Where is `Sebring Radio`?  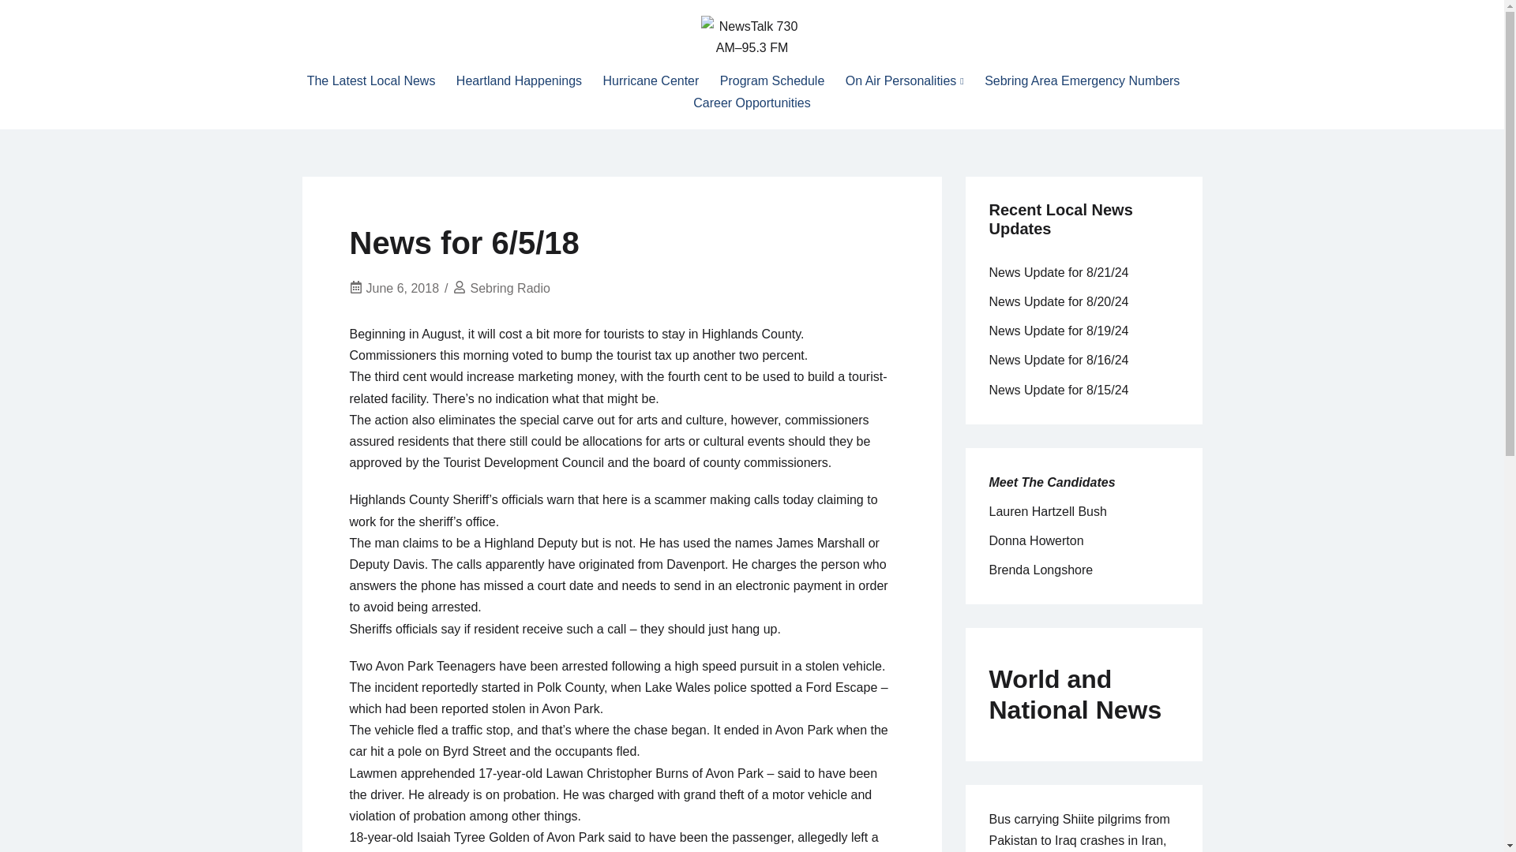
Sebring Radio is located at coordinates (509, 288).